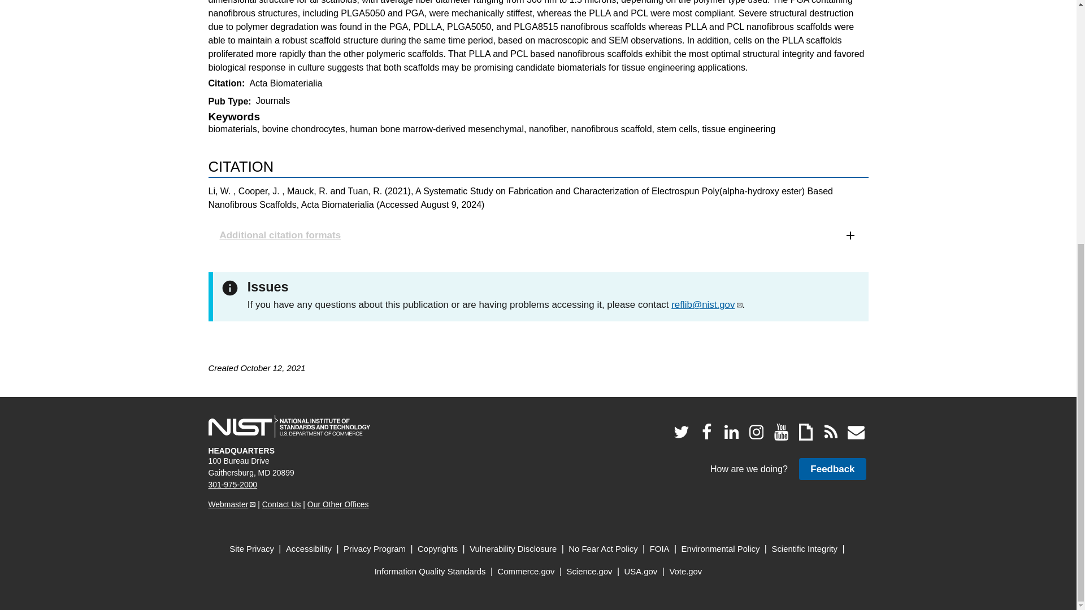 This screenshot has height=610, width=1085. What do you see at coordinates (721, 549) in the screenshot?
I see `Environmental Policy` at bounding box center [721, 549].